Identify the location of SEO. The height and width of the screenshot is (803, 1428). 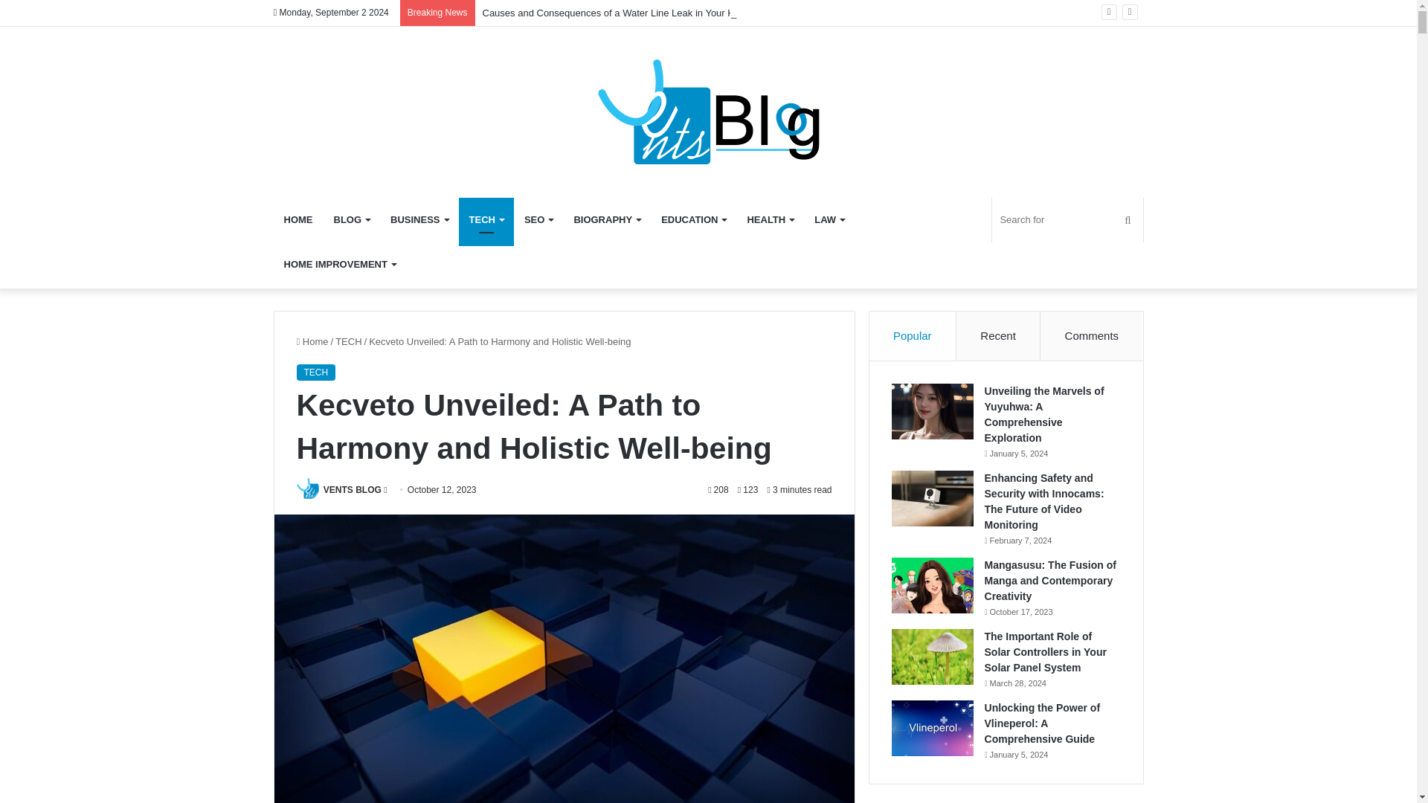
(538, 220).